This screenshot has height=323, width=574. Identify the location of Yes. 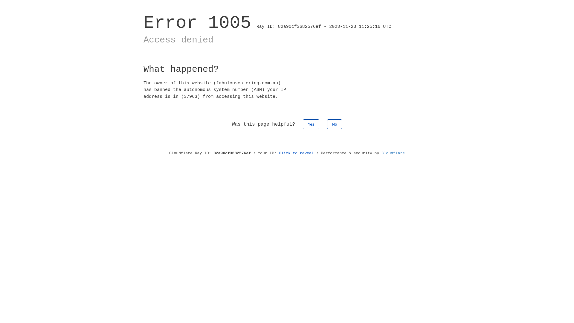
(311, 124).